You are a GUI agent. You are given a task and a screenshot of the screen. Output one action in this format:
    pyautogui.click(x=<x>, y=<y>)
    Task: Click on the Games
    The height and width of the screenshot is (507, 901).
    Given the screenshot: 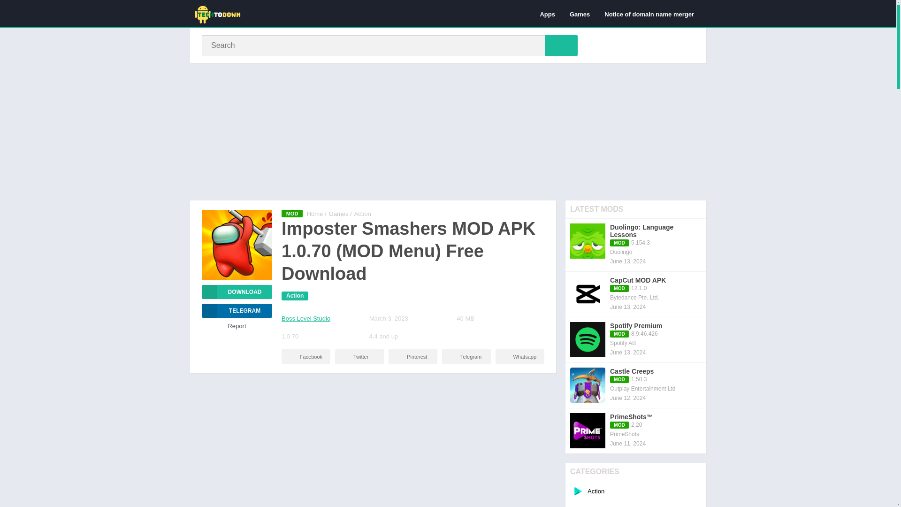 What is the action you would take?
    pyautogui.click(x=339, y=214)
    